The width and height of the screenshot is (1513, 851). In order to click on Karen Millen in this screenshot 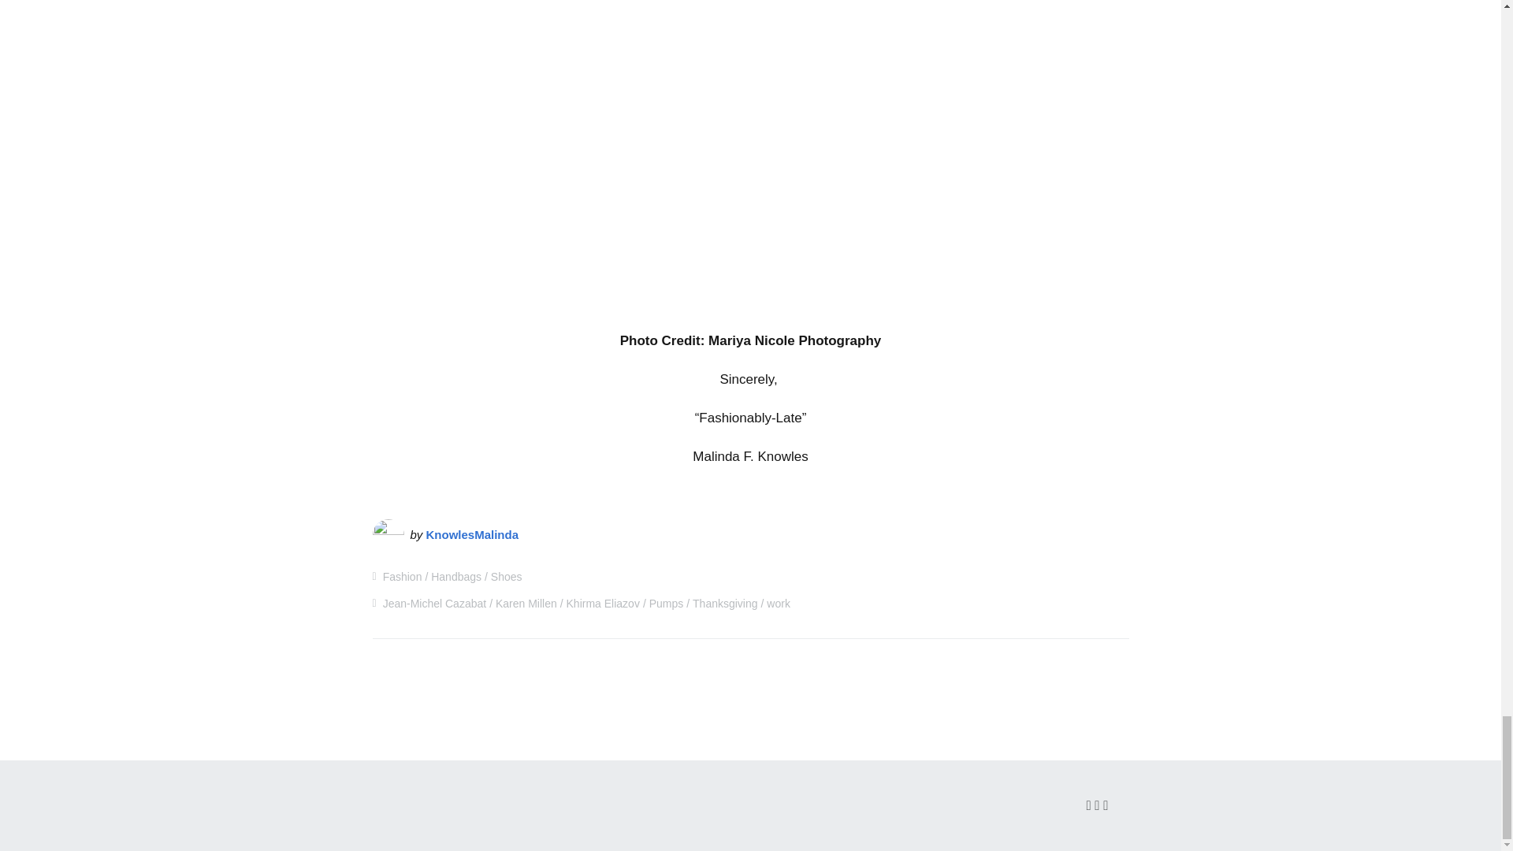, I will do `click(526, 604)`.